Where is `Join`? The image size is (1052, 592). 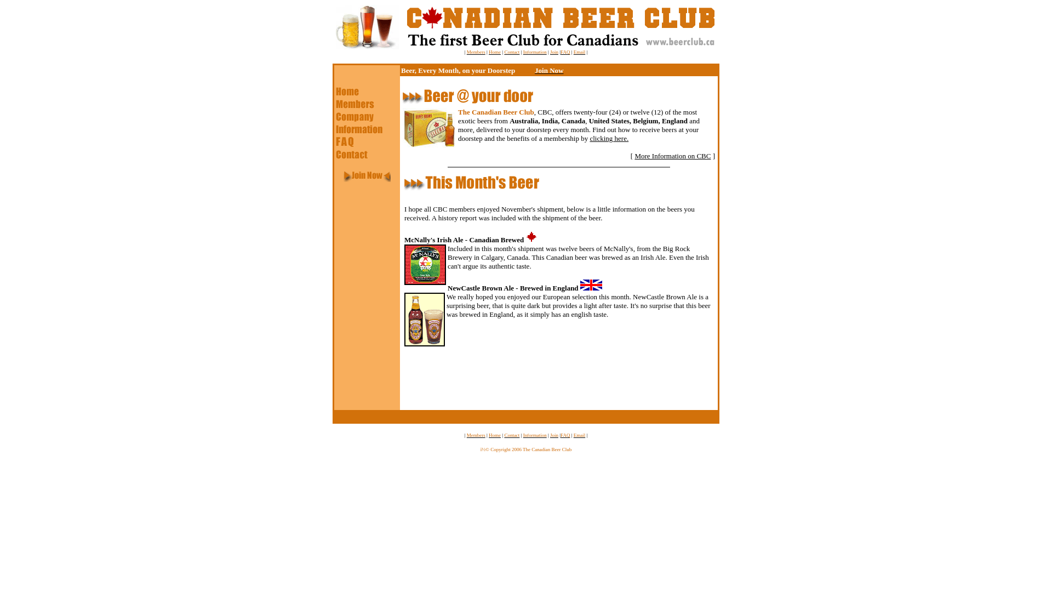
Join is located at coordinates (554, 52).